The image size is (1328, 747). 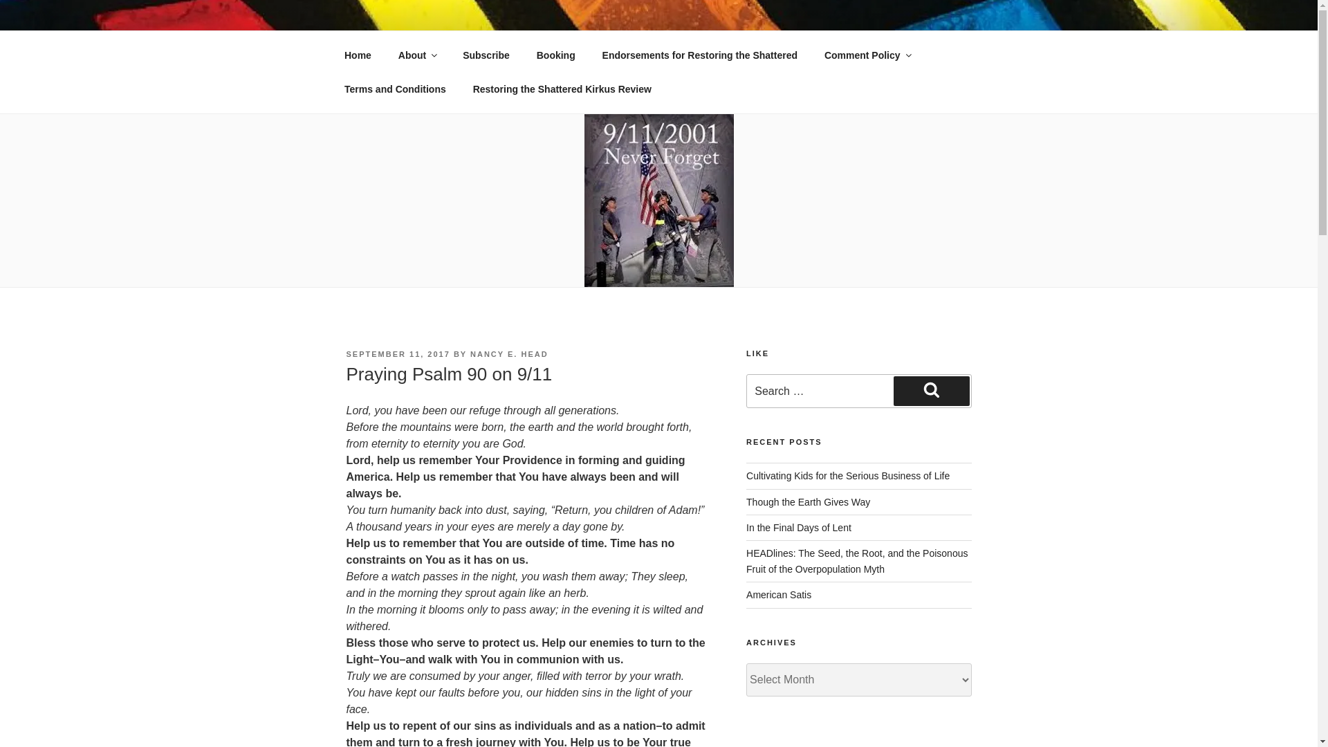 What do you see at coordinates (509, 354) in the screenshot?
I see `NANCY E. HEAD` at bounding box center [509, 354].